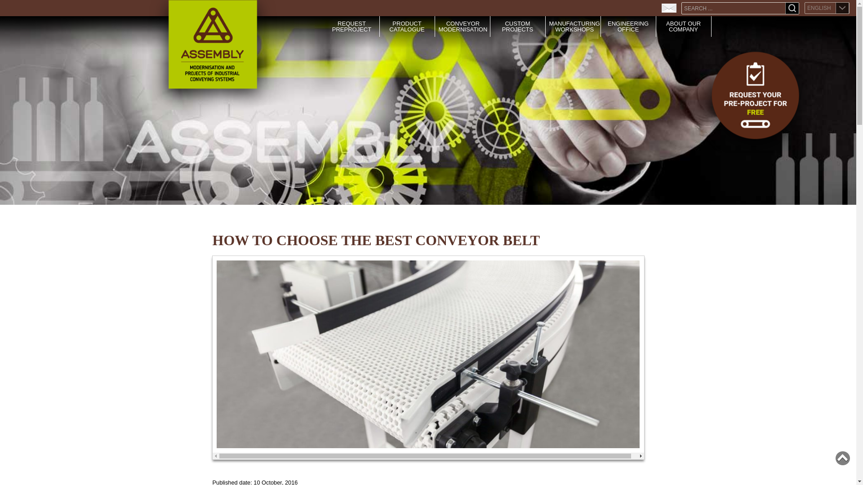 The image size is (863, 485). What do you see at coordinates (755, 101) in the screenshot?
I see `Request your pre-project for free` at bounding box center [755, 101].